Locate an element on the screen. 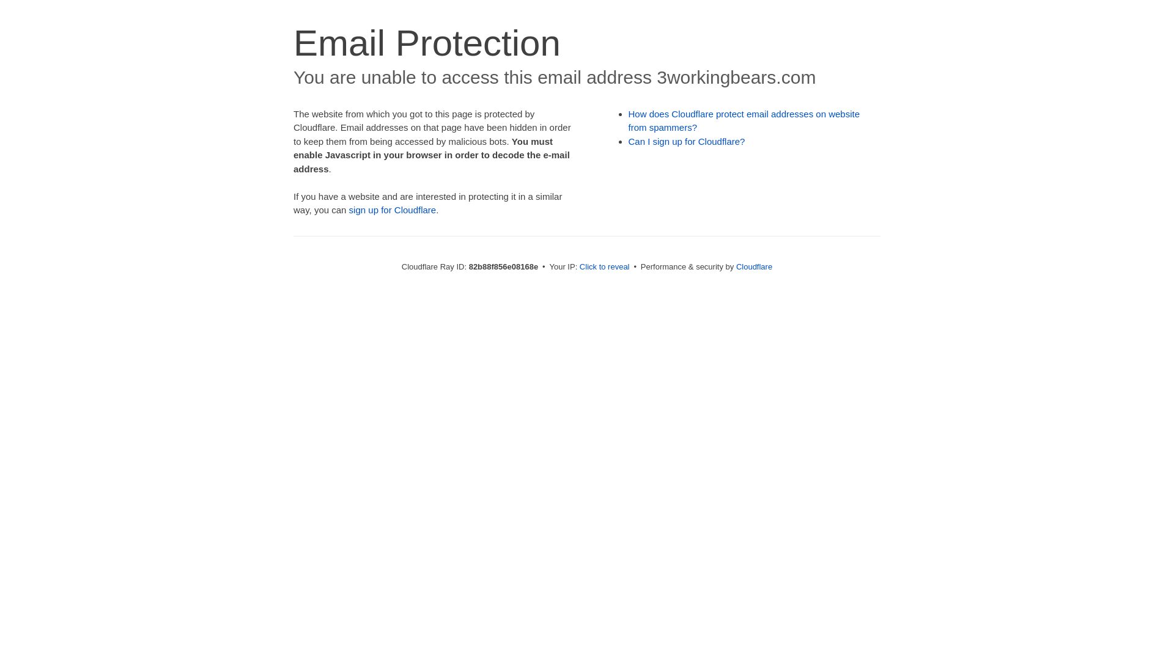  sign up for Cloudflare is located at coordinates (393, 210).